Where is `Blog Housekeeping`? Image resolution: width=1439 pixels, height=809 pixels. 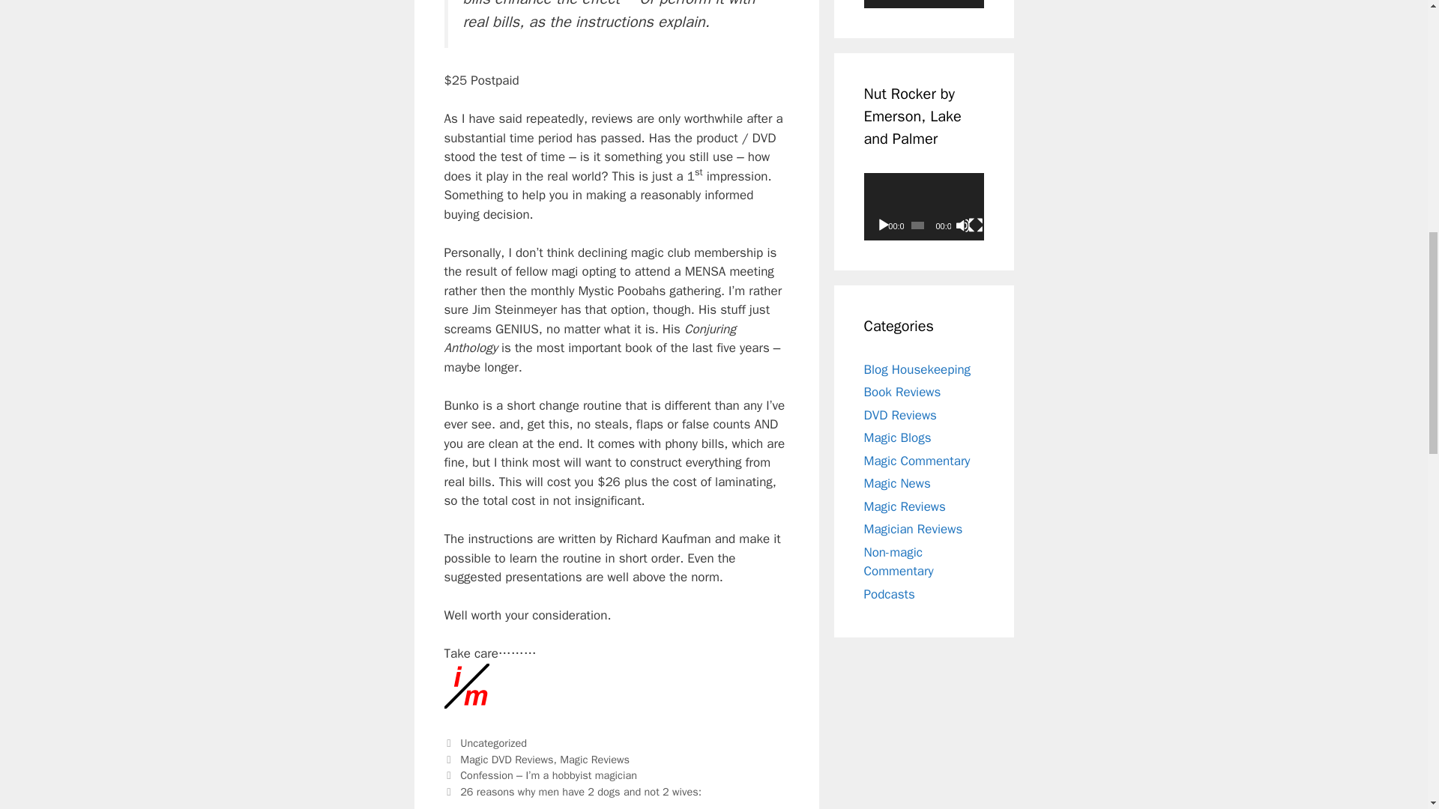 Blog Housekeeping is located at coordinates (917, 369).